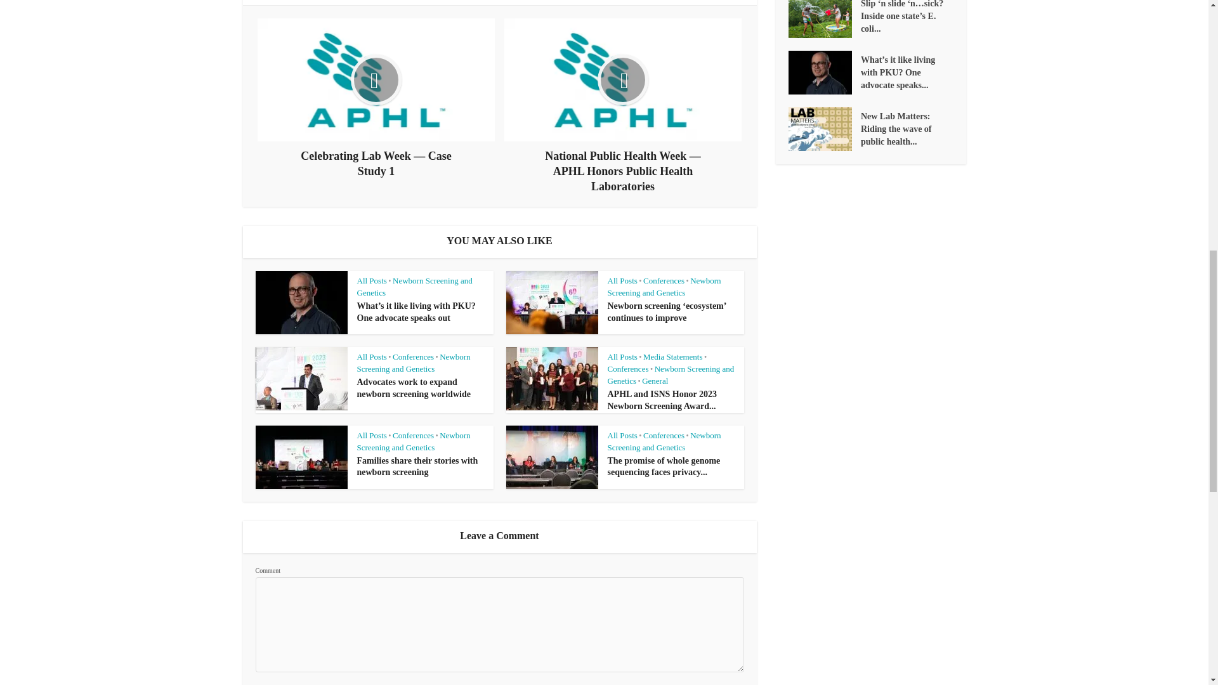 Image resolution: width=1218 pixels, height=685 pixels. What do you see at coordinates (414, 287) in the screenshot?
I see `Newborn Screening and Genetics` at bounding box center [414, 287].